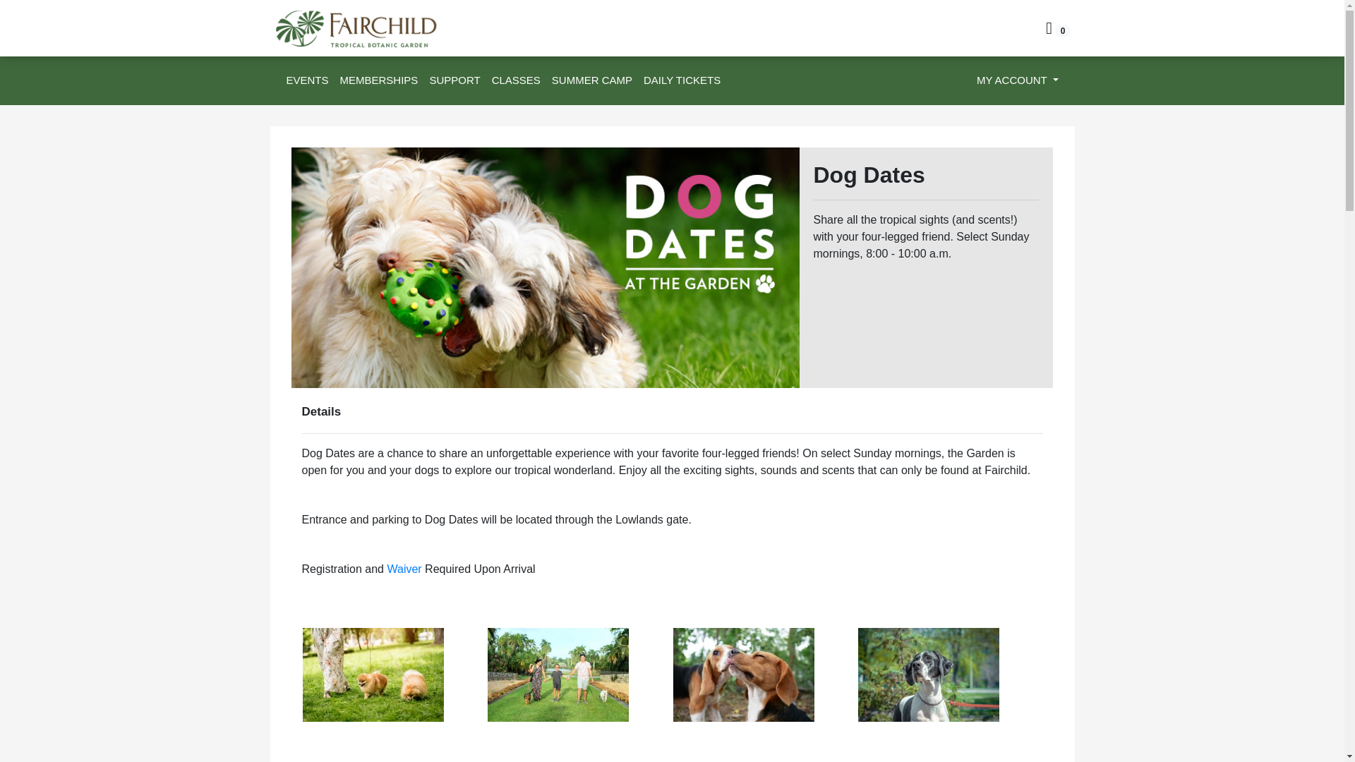 This screenshot has height=762, width=1355. Describe the element at coordinates (1018, 80) in the screenshot. I see `MY ACCOUNT` at that location.